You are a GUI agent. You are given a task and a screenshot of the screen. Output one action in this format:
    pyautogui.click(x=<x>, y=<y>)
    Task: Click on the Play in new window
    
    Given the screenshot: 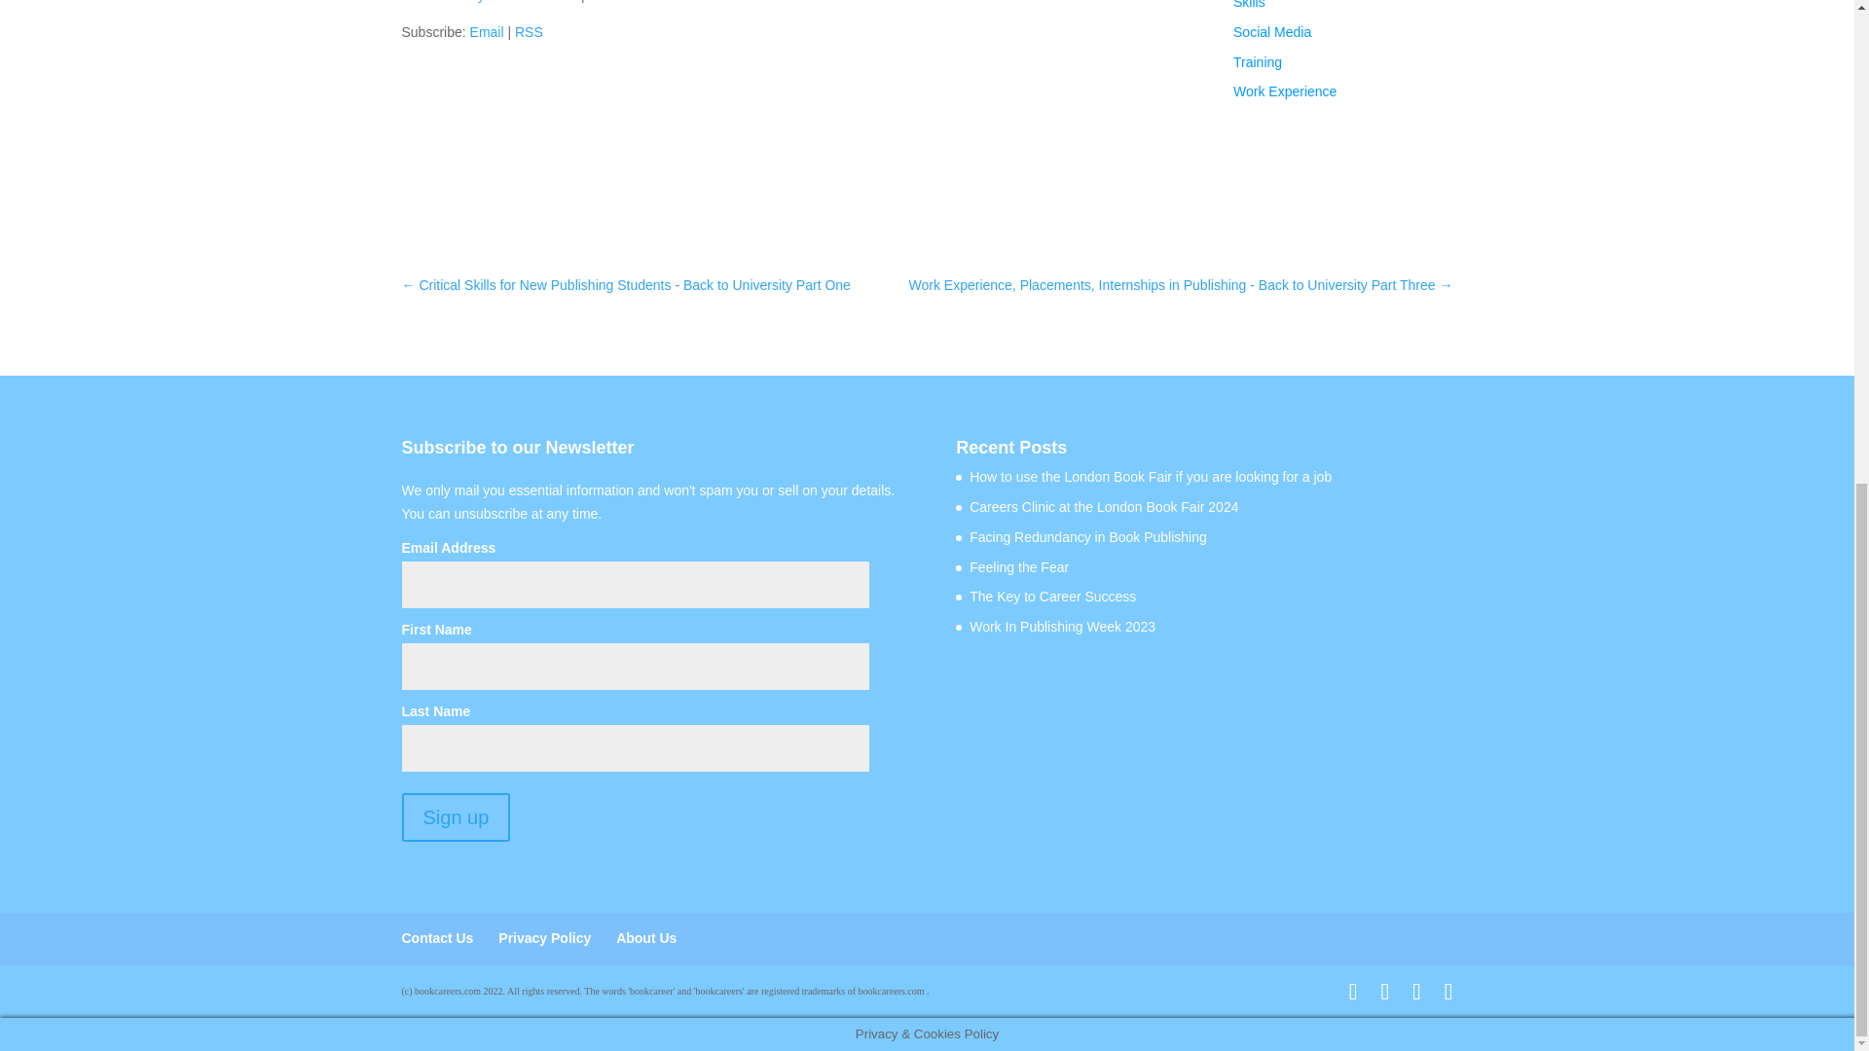 What is the action you would take?
    pyautogui.click(x=518, y=2)
    